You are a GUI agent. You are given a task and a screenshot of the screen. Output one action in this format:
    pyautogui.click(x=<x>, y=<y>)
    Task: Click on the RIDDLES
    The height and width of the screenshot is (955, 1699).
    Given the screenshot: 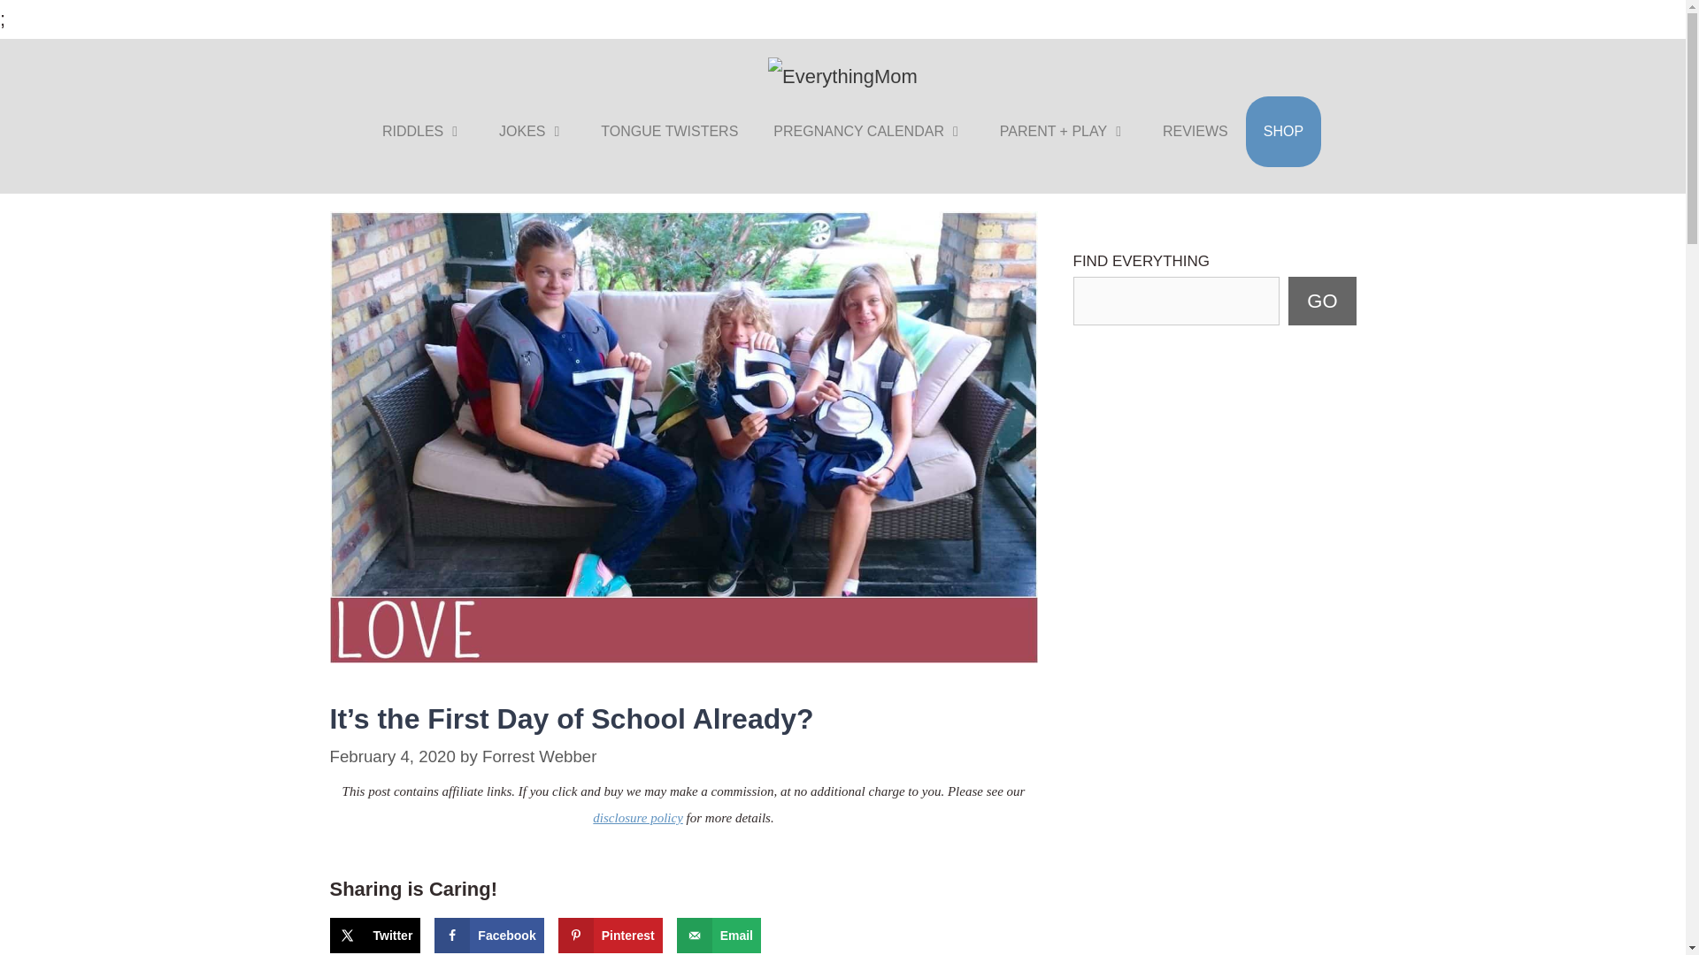 What is the action you would take?
    pyautogui.click(x=423, y=132)
    